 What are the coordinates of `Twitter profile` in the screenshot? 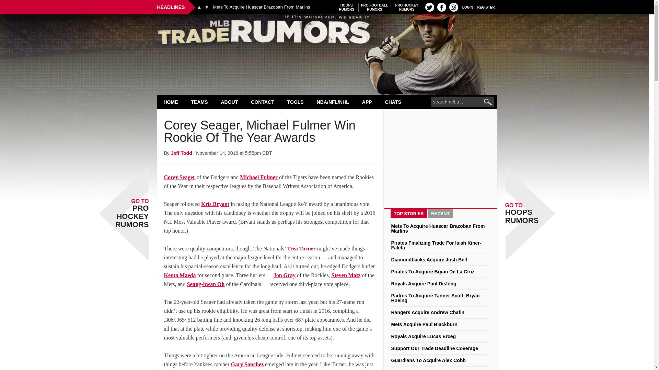 It's located at (327, 32).